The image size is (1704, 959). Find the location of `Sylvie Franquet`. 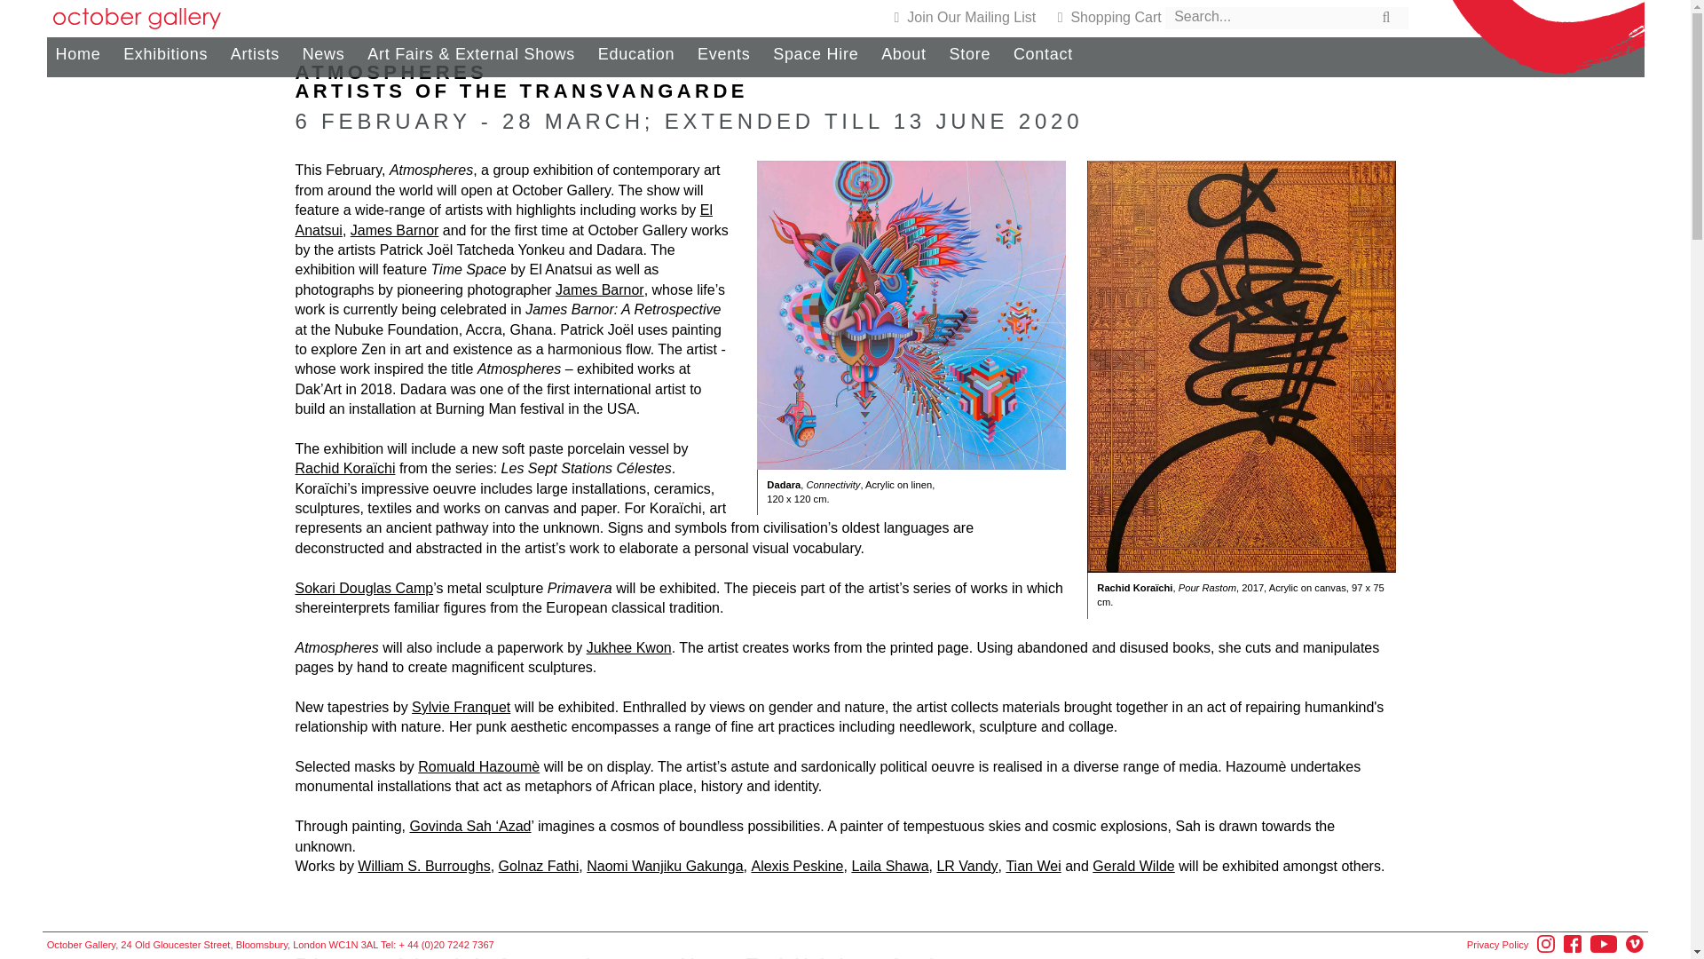

Sylvie Franquet is located at coordinates (461, 707).